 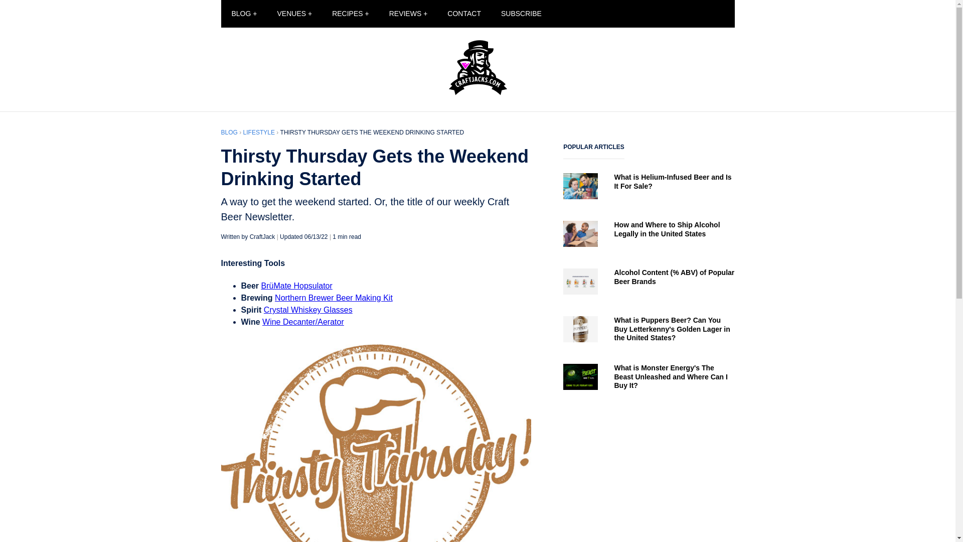 What do you see at coordinates (334, 298) in the screenshot?
I see `Northern Brewer Beer Making Kit` at bounding box center [334, 298].